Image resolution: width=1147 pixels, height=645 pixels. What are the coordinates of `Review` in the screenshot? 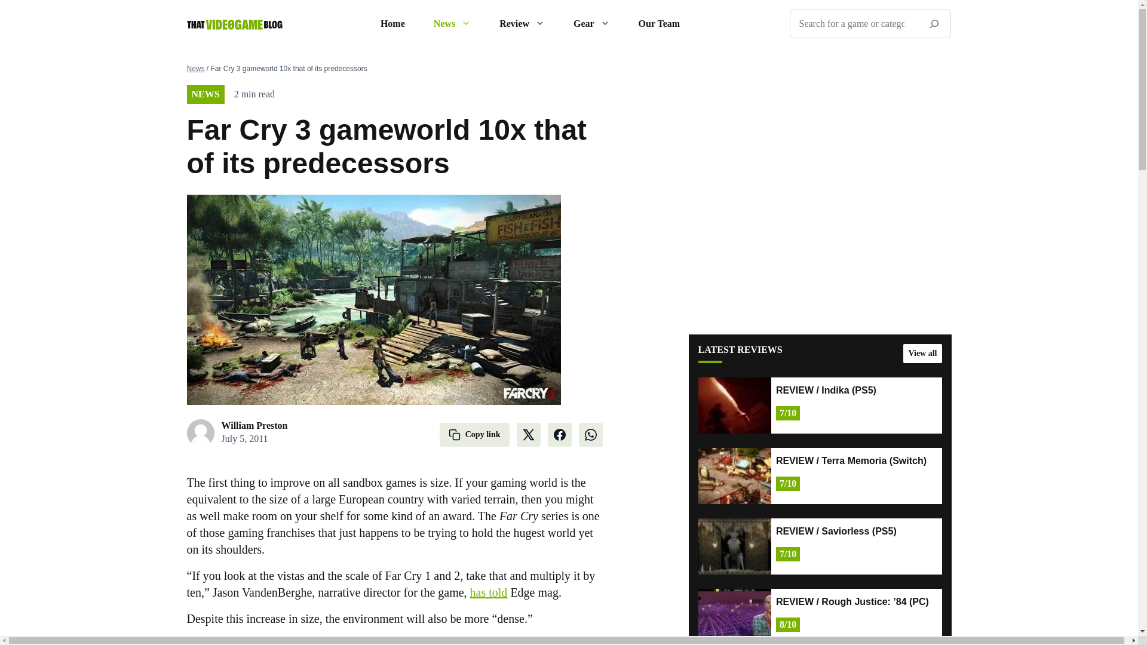 It's located at (522, 24).